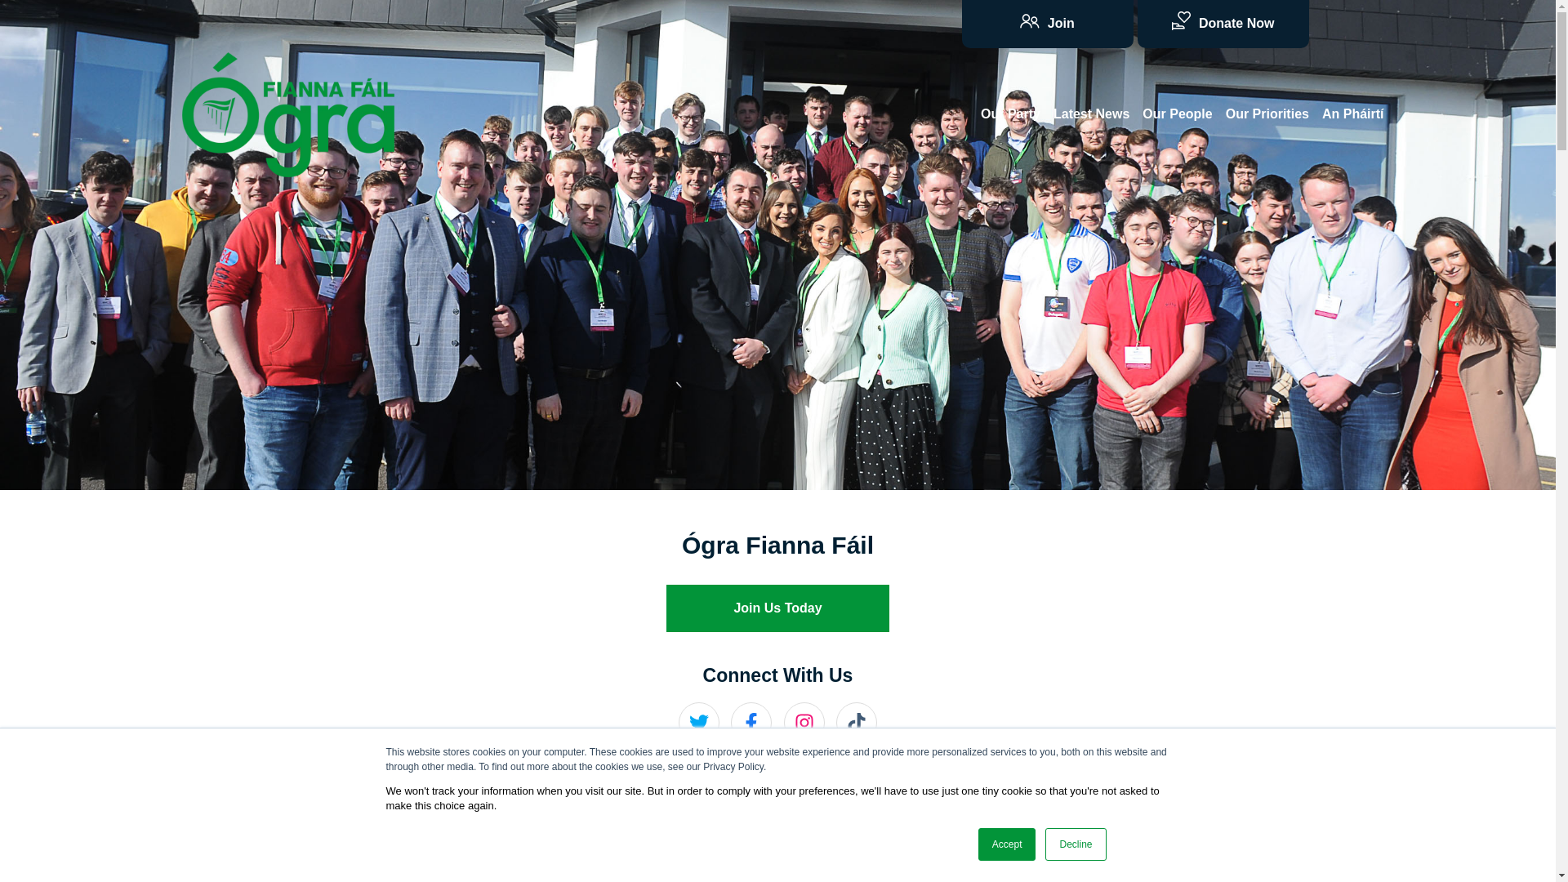 This screenshot has height=882, width=1568. I want to click on Accept, so click(1008, 844).